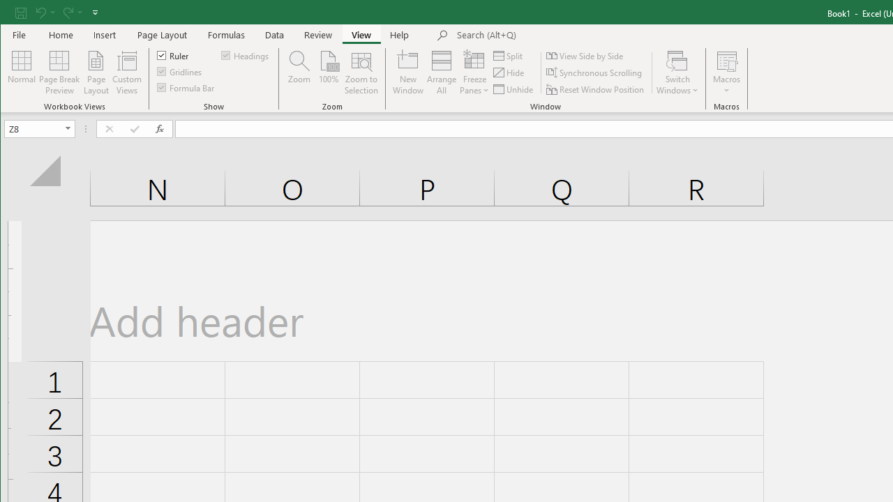 Image resolution: width=893 pixels, height=502 pixels. What do you see at coordinates (727, 60) in the screenshot?
I see `View Macros` at bounding box center [727, 60].